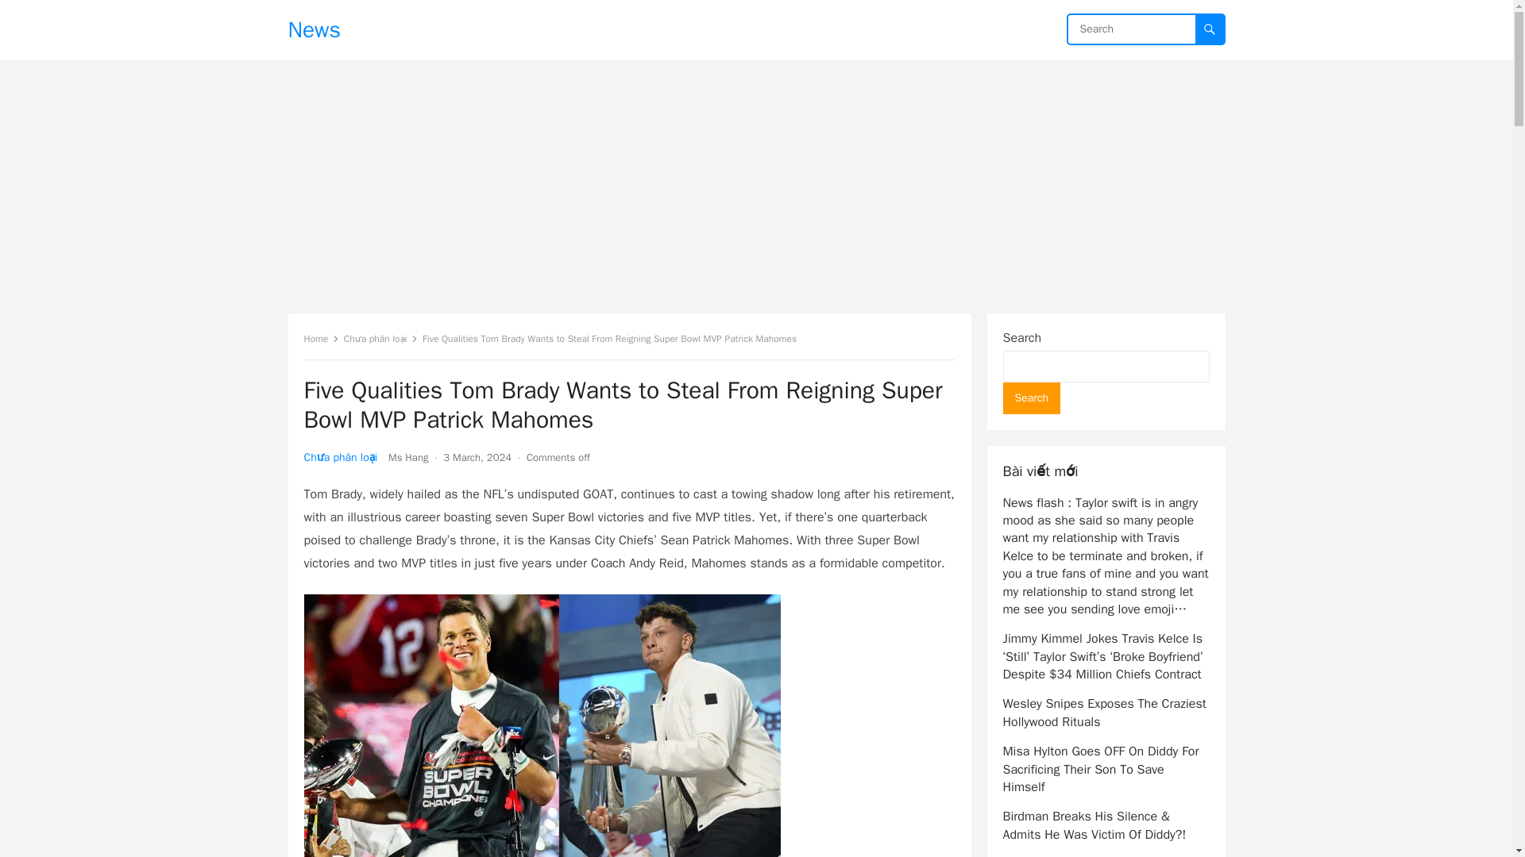 The height and width of the screenshot is (857, 1525). What do you see at coordinates (321, 339) in the screenshot?
I see `Home` at bounding box center [321, 339].